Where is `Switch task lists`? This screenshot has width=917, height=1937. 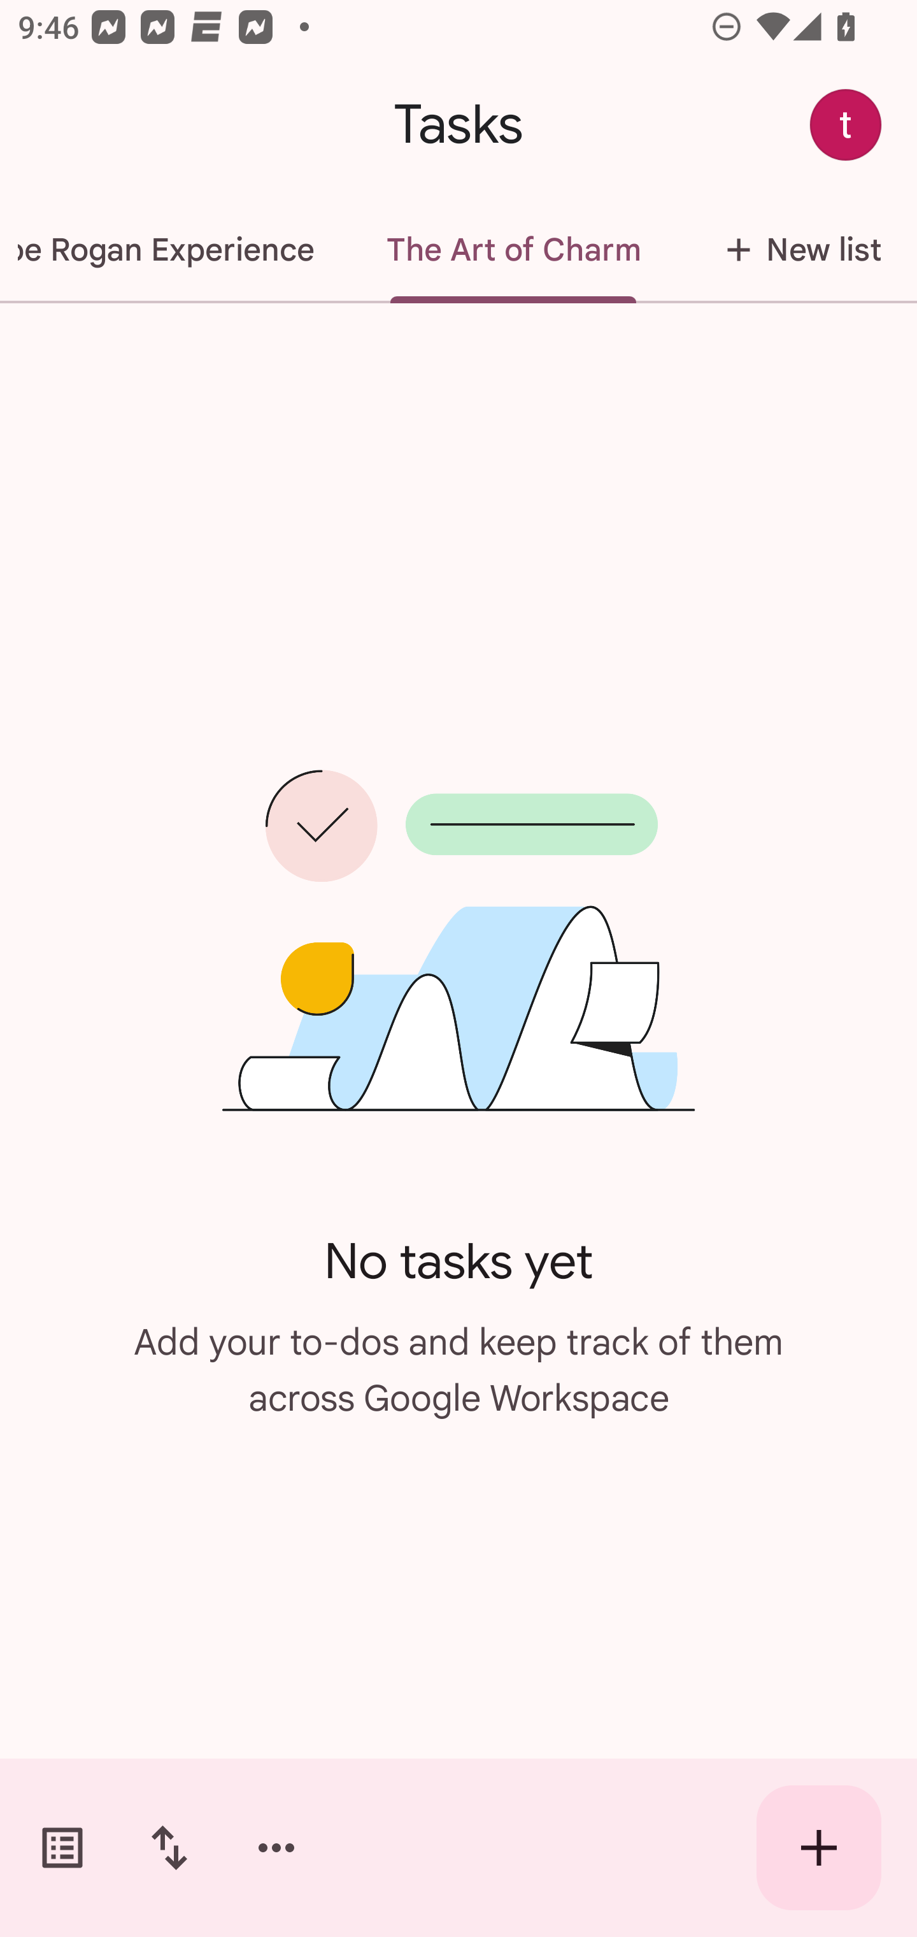 Switch task lists is located at coordinates (62, 1848).